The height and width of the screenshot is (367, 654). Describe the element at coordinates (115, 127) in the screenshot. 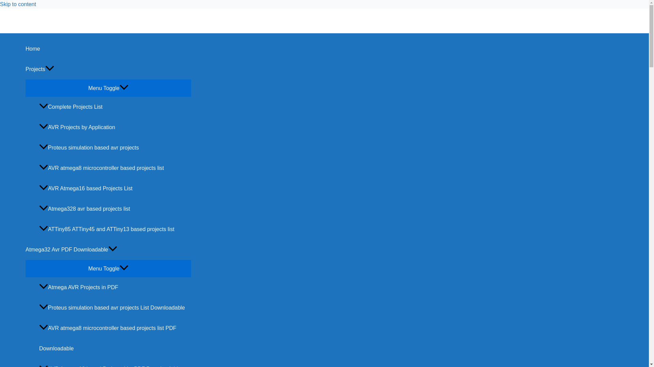

I see `AVR Projects by Application` at that location.